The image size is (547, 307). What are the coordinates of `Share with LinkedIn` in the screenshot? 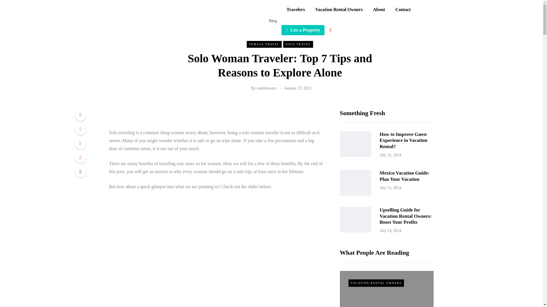 It's located at (80, 143).